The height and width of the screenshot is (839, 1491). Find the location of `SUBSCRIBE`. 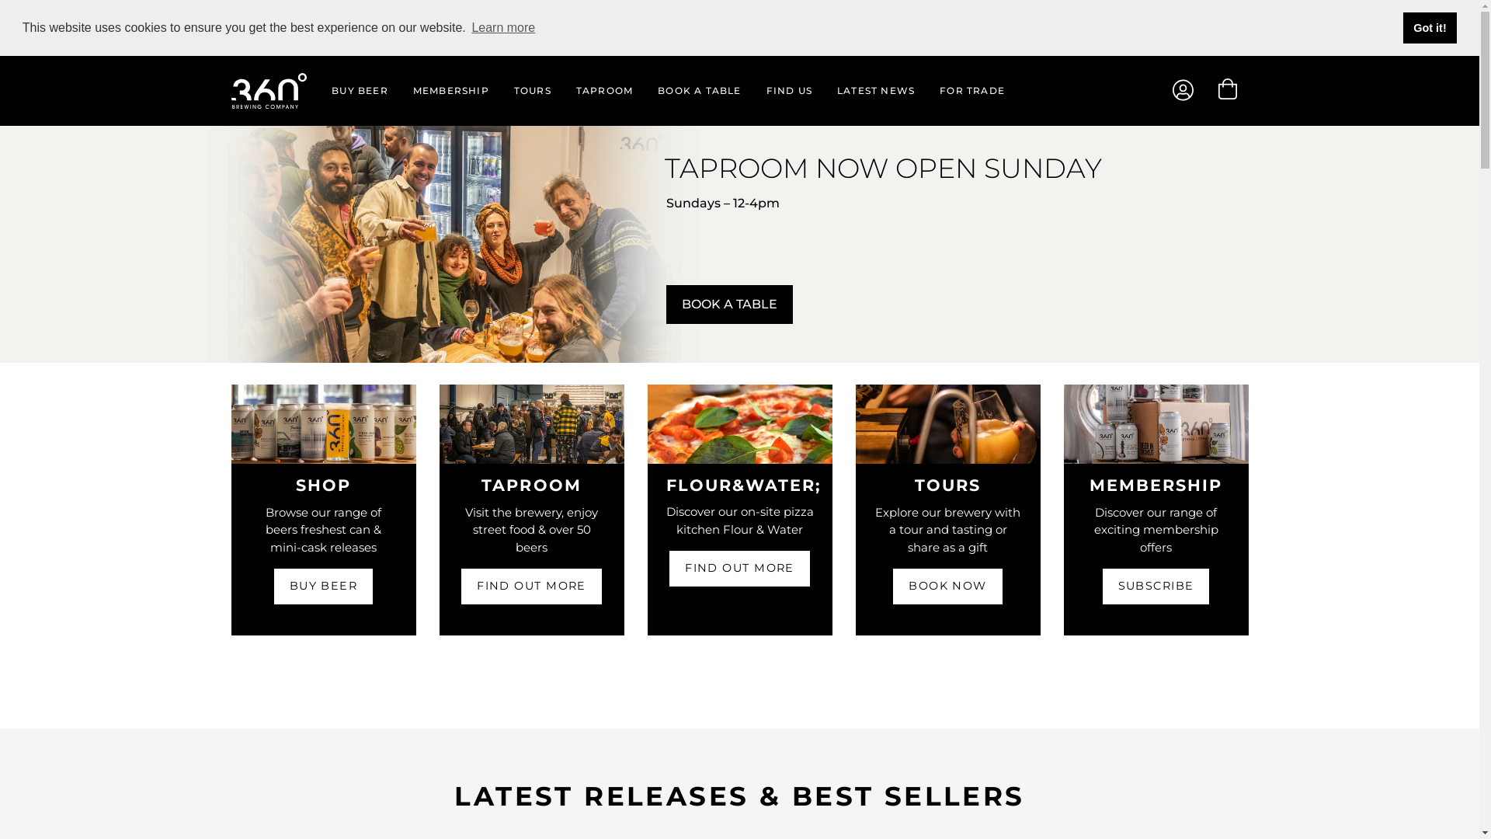

SUBSCRIBE is located at coordinates (1156, 587).